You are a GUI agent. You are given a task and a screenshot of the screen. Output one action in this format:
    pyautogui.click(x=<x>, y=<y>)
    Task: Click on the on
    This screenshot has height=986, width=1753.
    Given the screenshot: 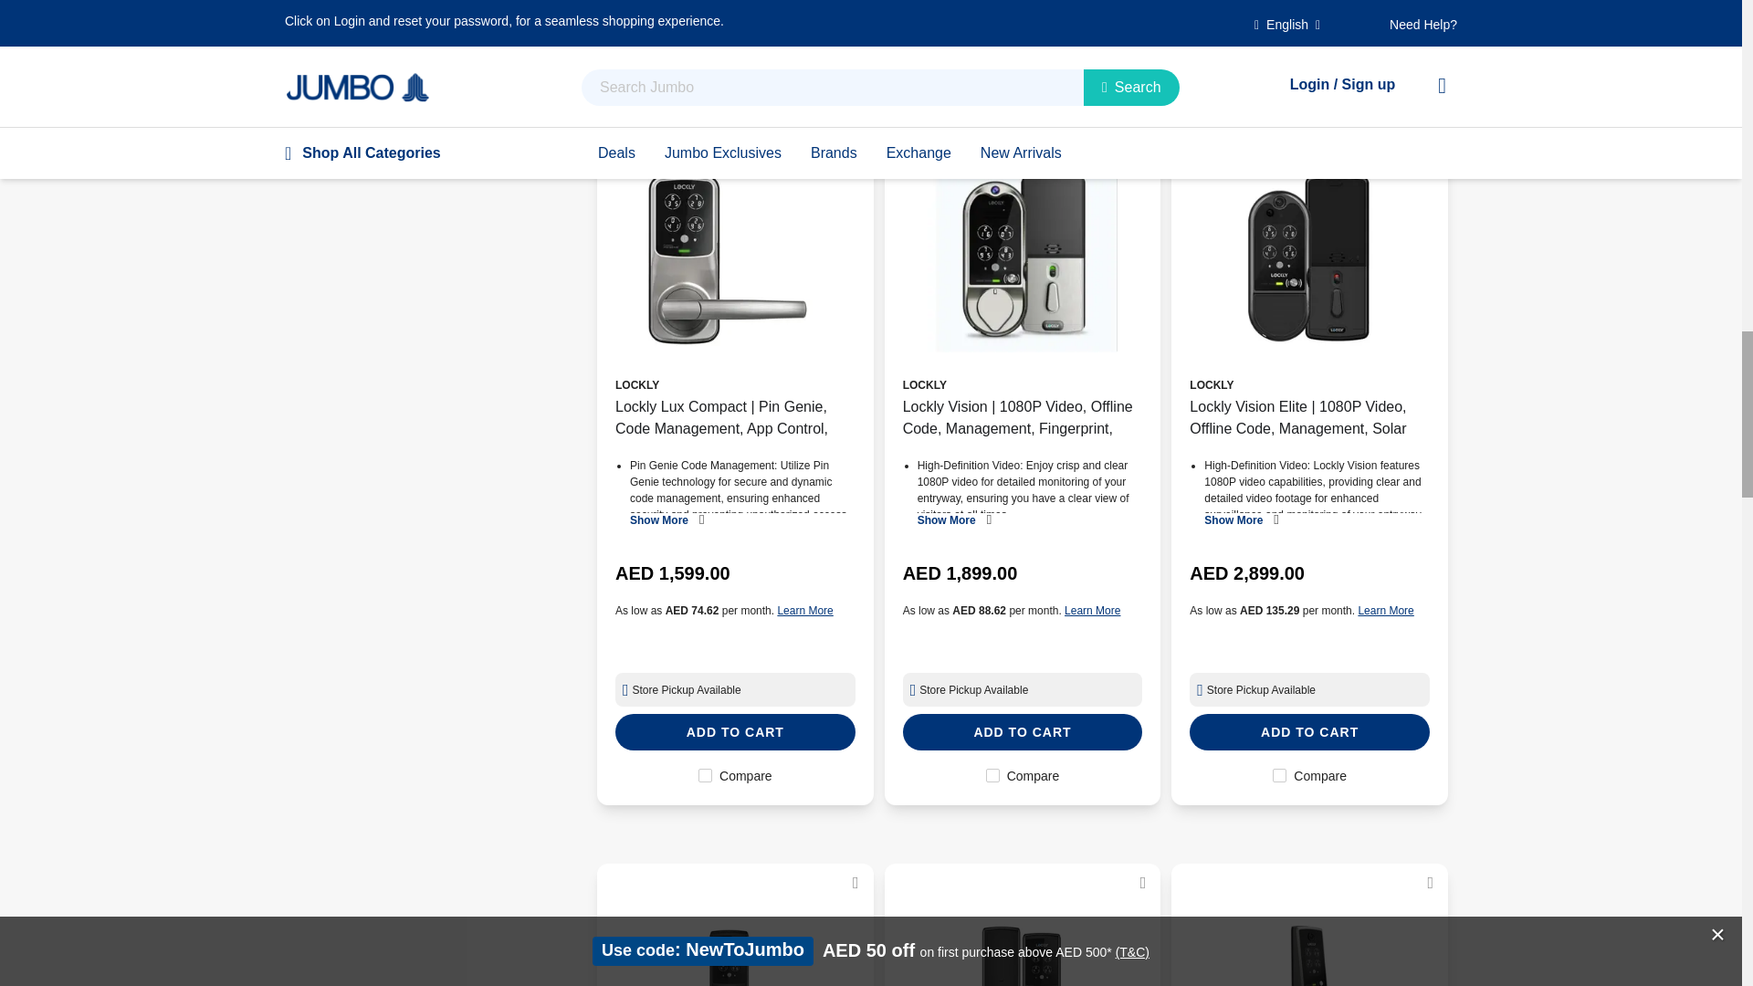 What is the action you would take?
    pyautogui.click(x=705, y=776)
    